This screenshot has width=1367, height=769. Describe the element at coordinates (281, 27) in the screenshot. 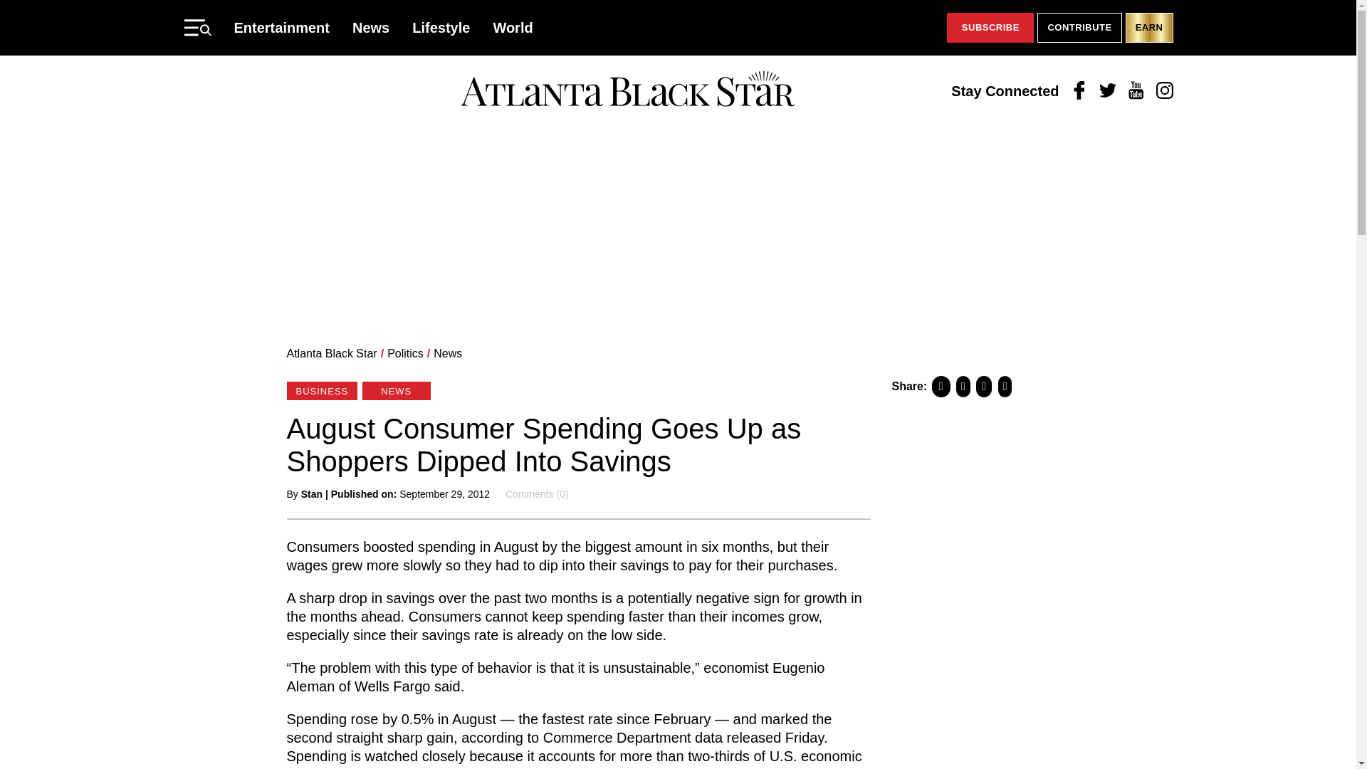

I see `Entertainment` at that location.